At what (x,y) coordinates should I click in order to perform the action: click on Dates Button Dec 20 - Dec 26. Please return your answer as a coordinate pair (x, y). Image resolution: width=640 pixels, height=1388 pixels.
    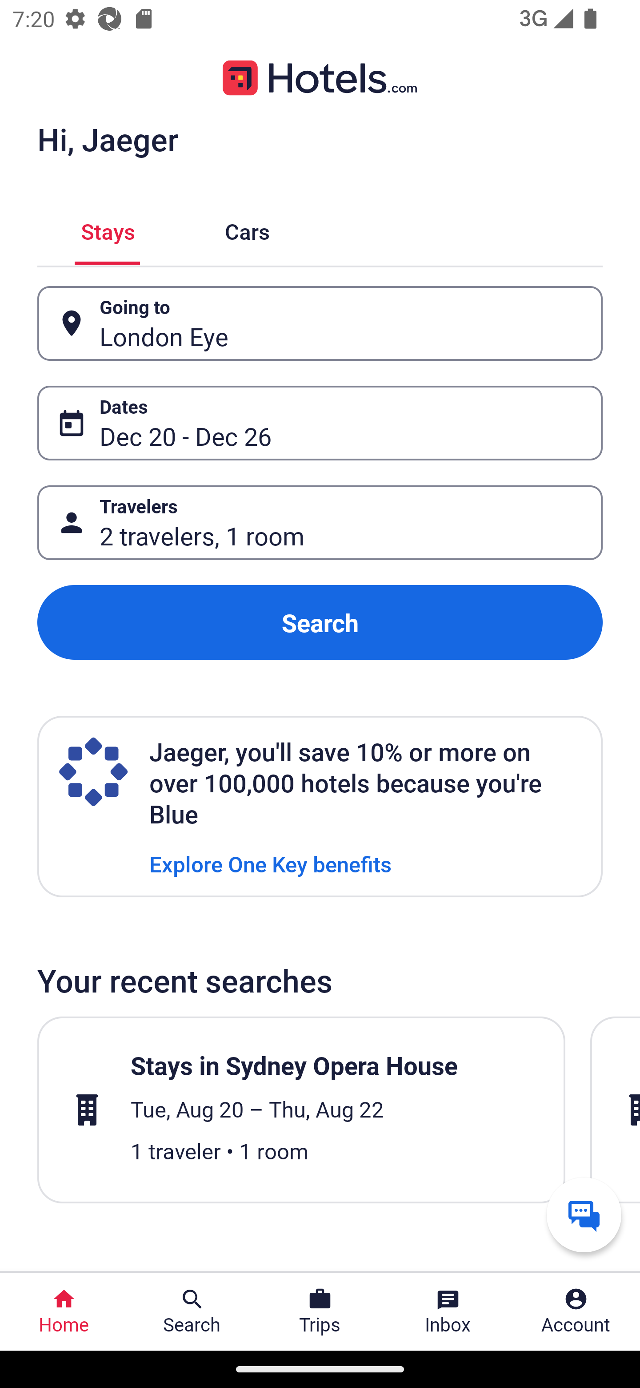
    Looking at the image, I should click on (320, 423).